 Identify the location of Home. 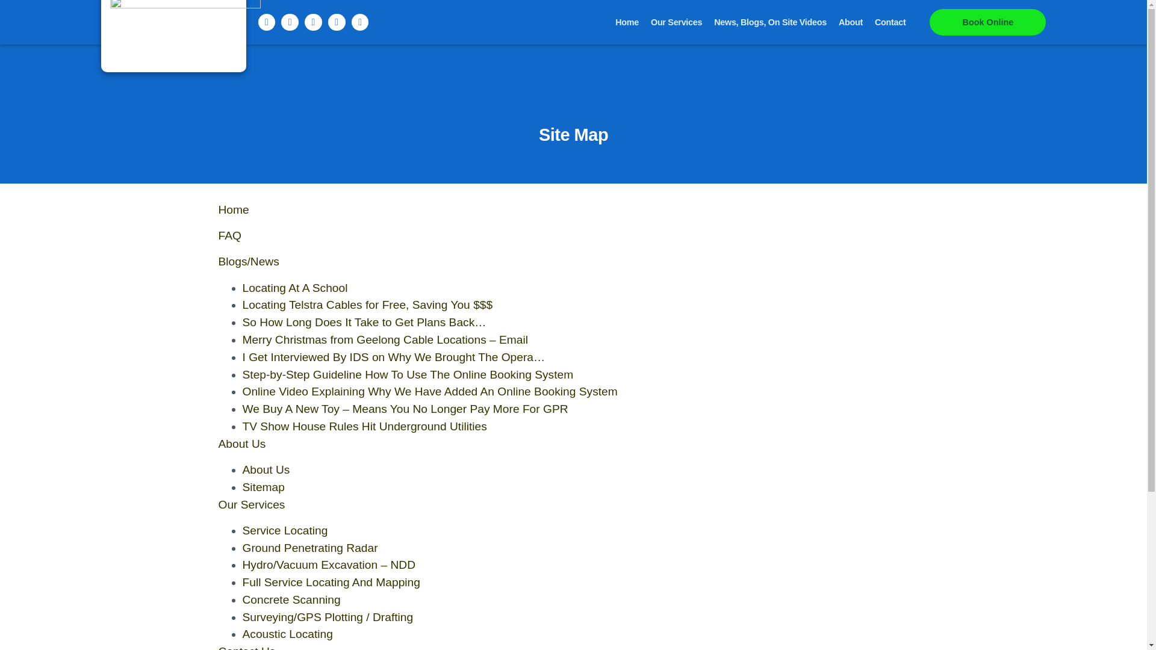
(627, 22).